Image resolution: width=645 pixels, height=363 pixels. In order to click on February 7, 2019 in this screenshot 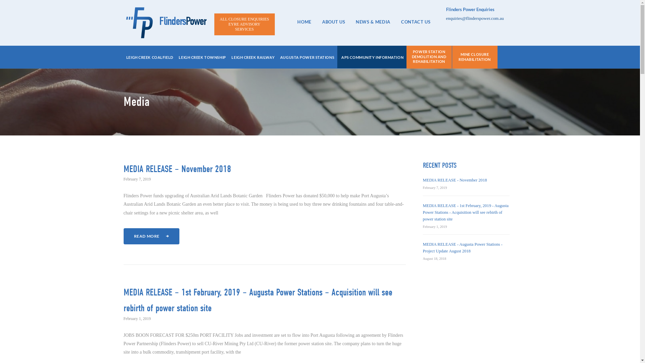, I will do `click(137, 179)`.